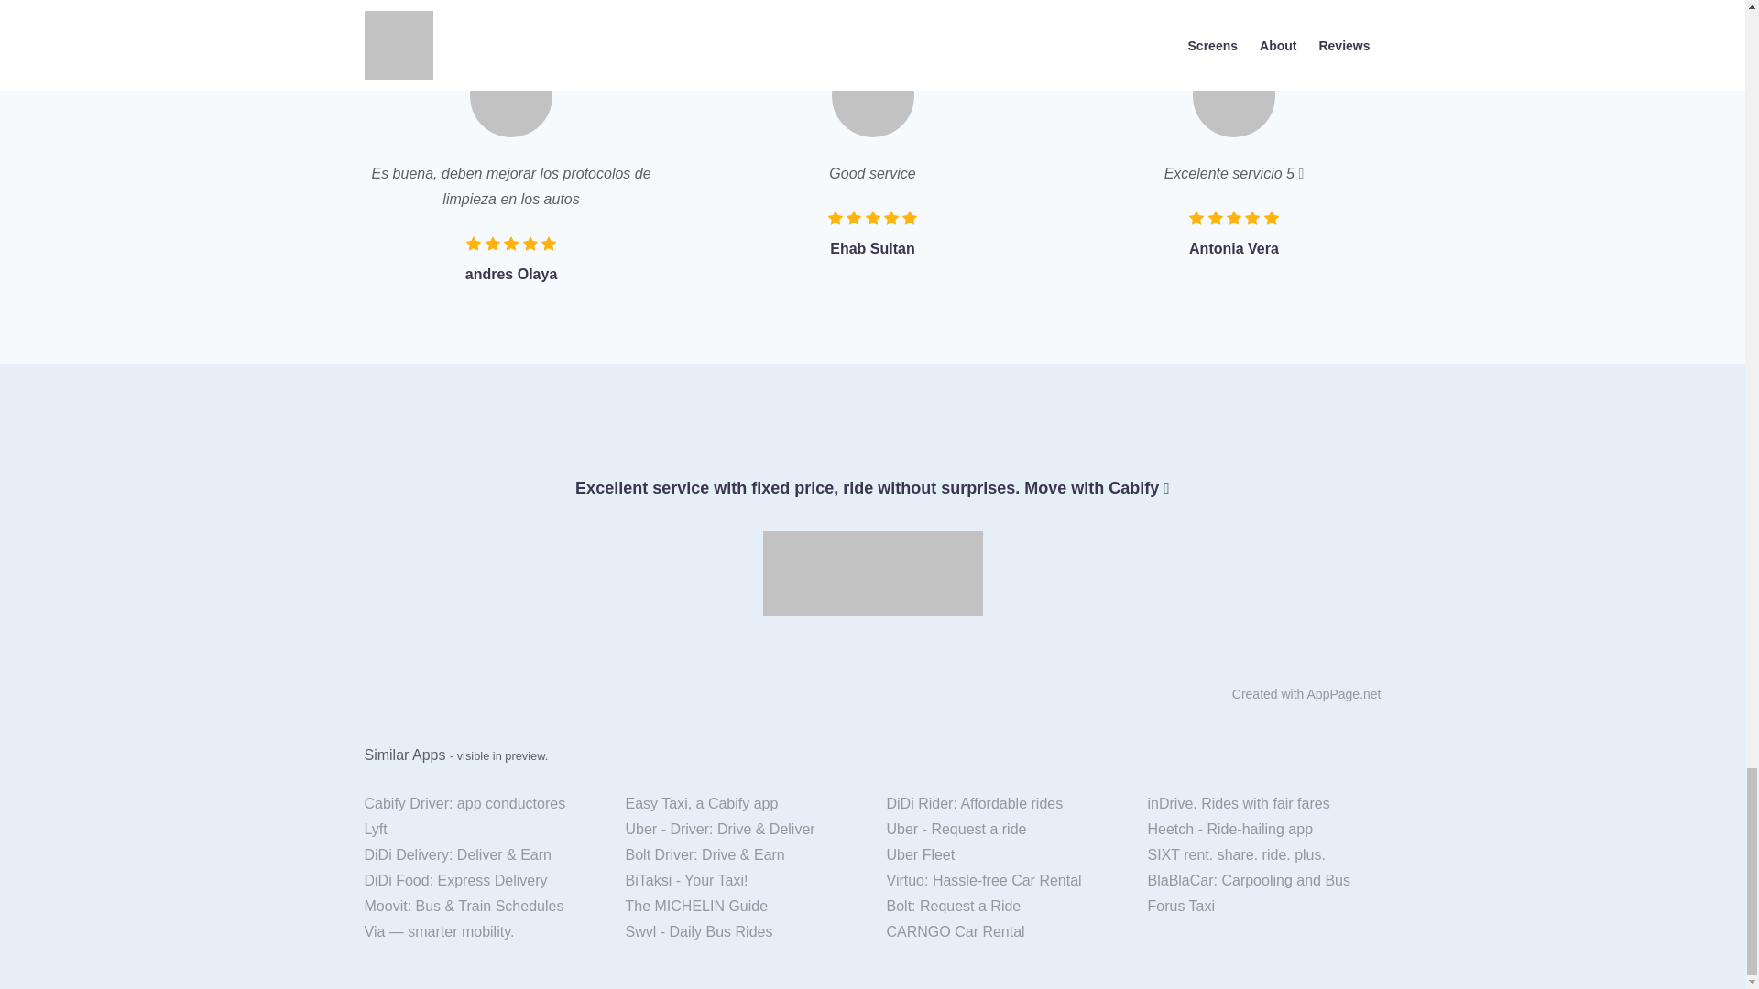 Image resolution: width=1759 pixels, height=989 pixels. What do you see at coordinates (742, 804) in the screenshot?
I see `Easy Taxi, a Cabify app` at bounding box center [742, 804].